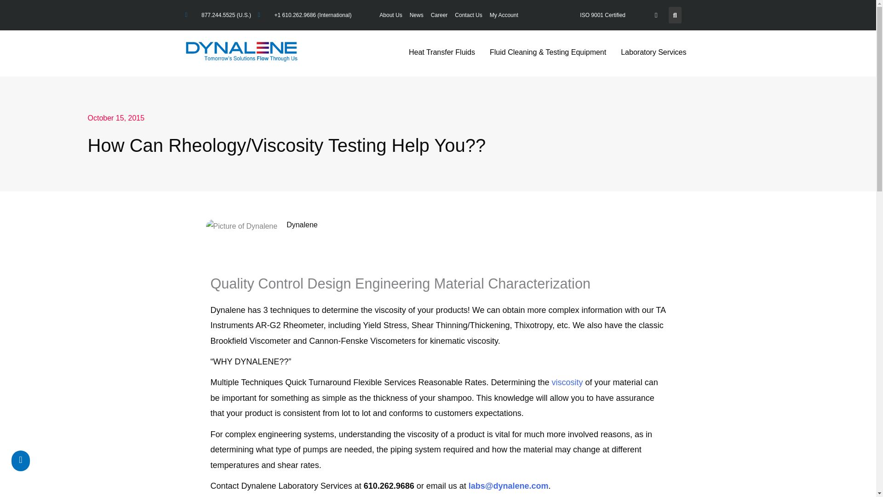  What do you see at coordinates (504, 15) in the screenshot?
I see `My Account` at bounding box center [504, 15].